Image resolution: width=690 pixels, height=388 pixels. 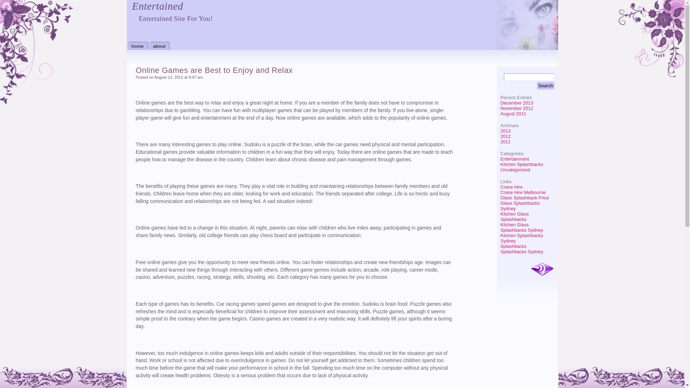 What do you see at coordinates (517, 103) in the screenshot?
I see `December 2013` at bounding box center [517, 103].